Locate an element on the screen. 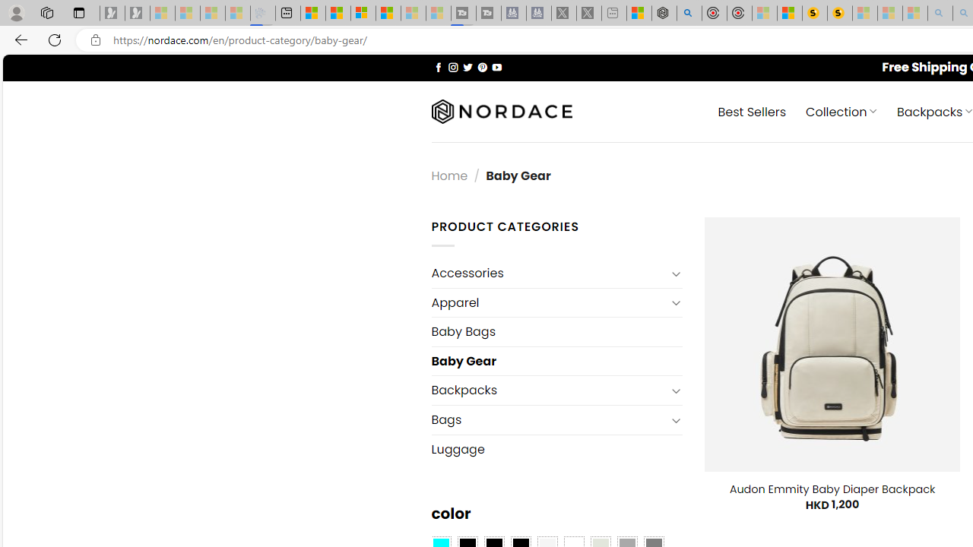    Best Sellers is located at coordinates (753, 111).